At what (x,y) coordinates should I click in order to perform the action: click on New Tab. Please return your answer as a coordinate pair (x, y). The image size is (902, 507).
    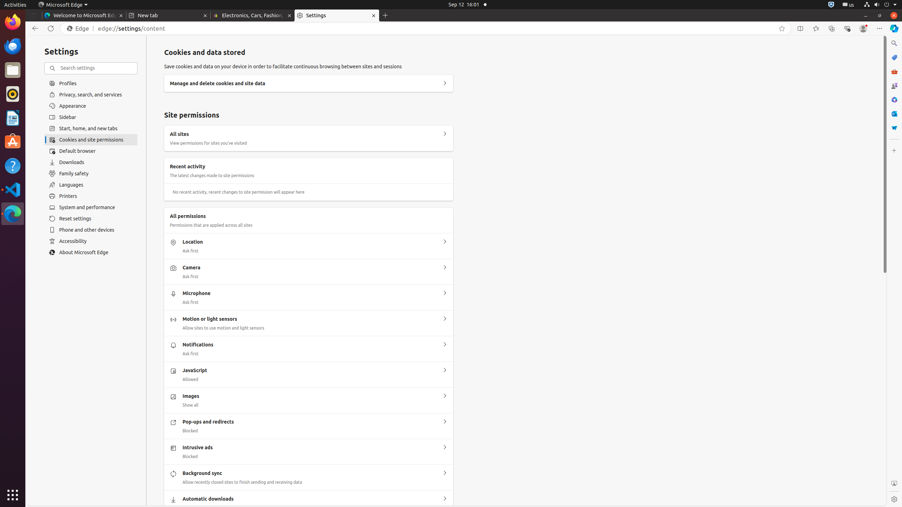
    Looking at the image, I should click on (385, 15).